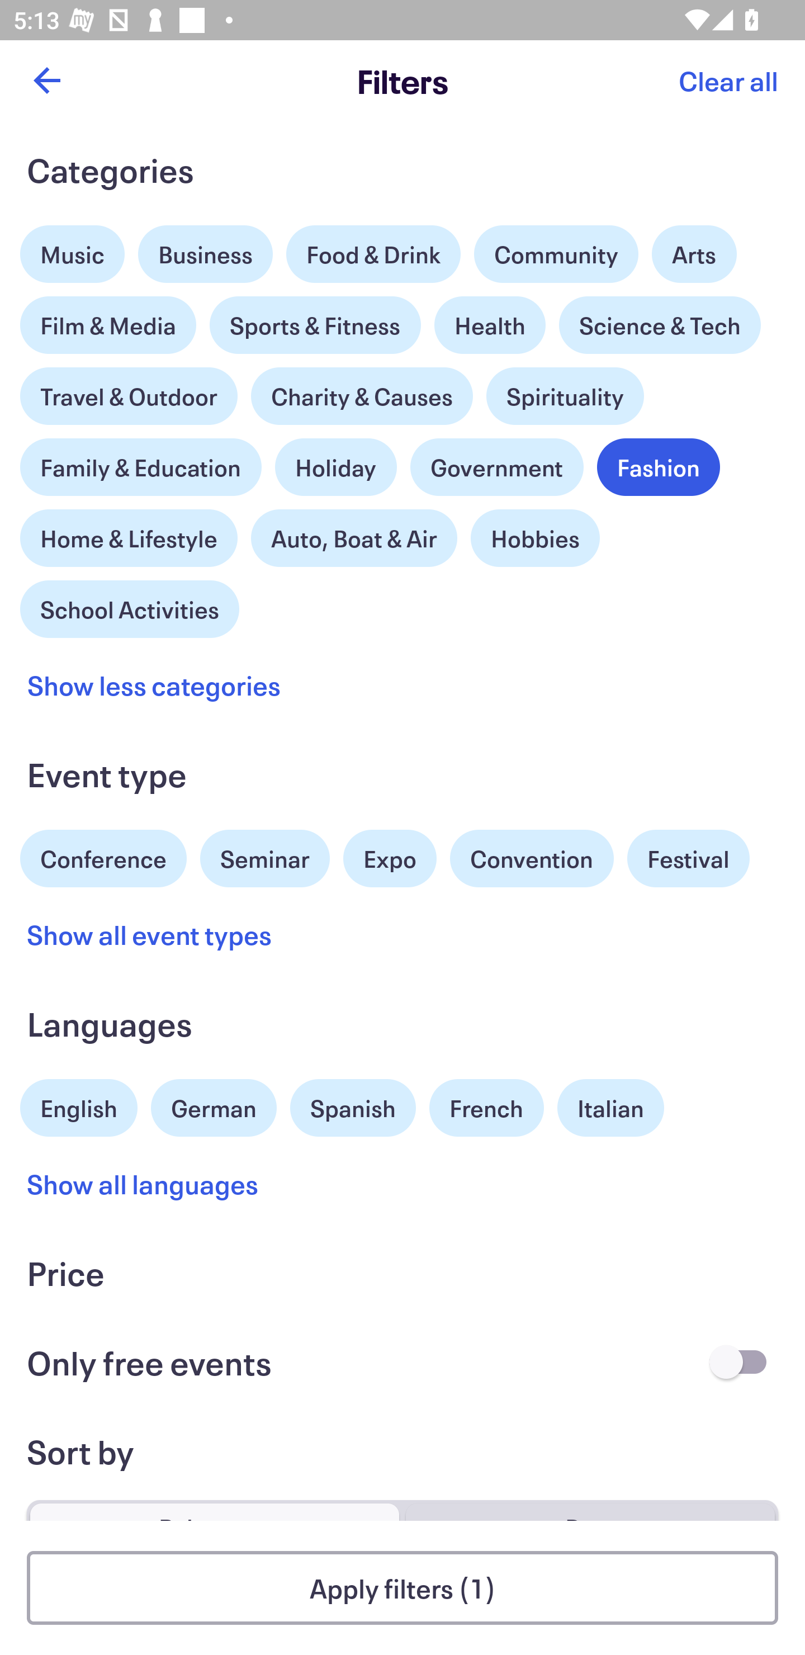 This screenshot has width=805, height=1655. I want to click on Food & Drink, so click(373, 254).